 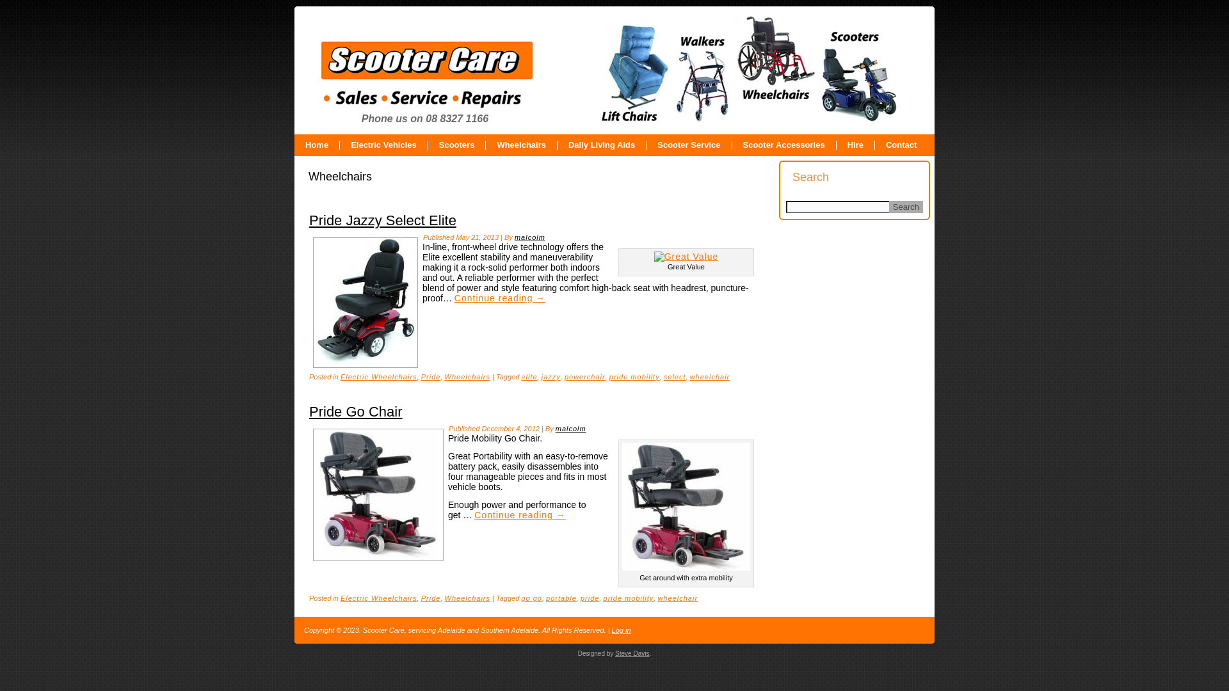 What do you see at coordinates (531, 598) in the screenshot?
I see `go go` at bounding box center [531, 598].